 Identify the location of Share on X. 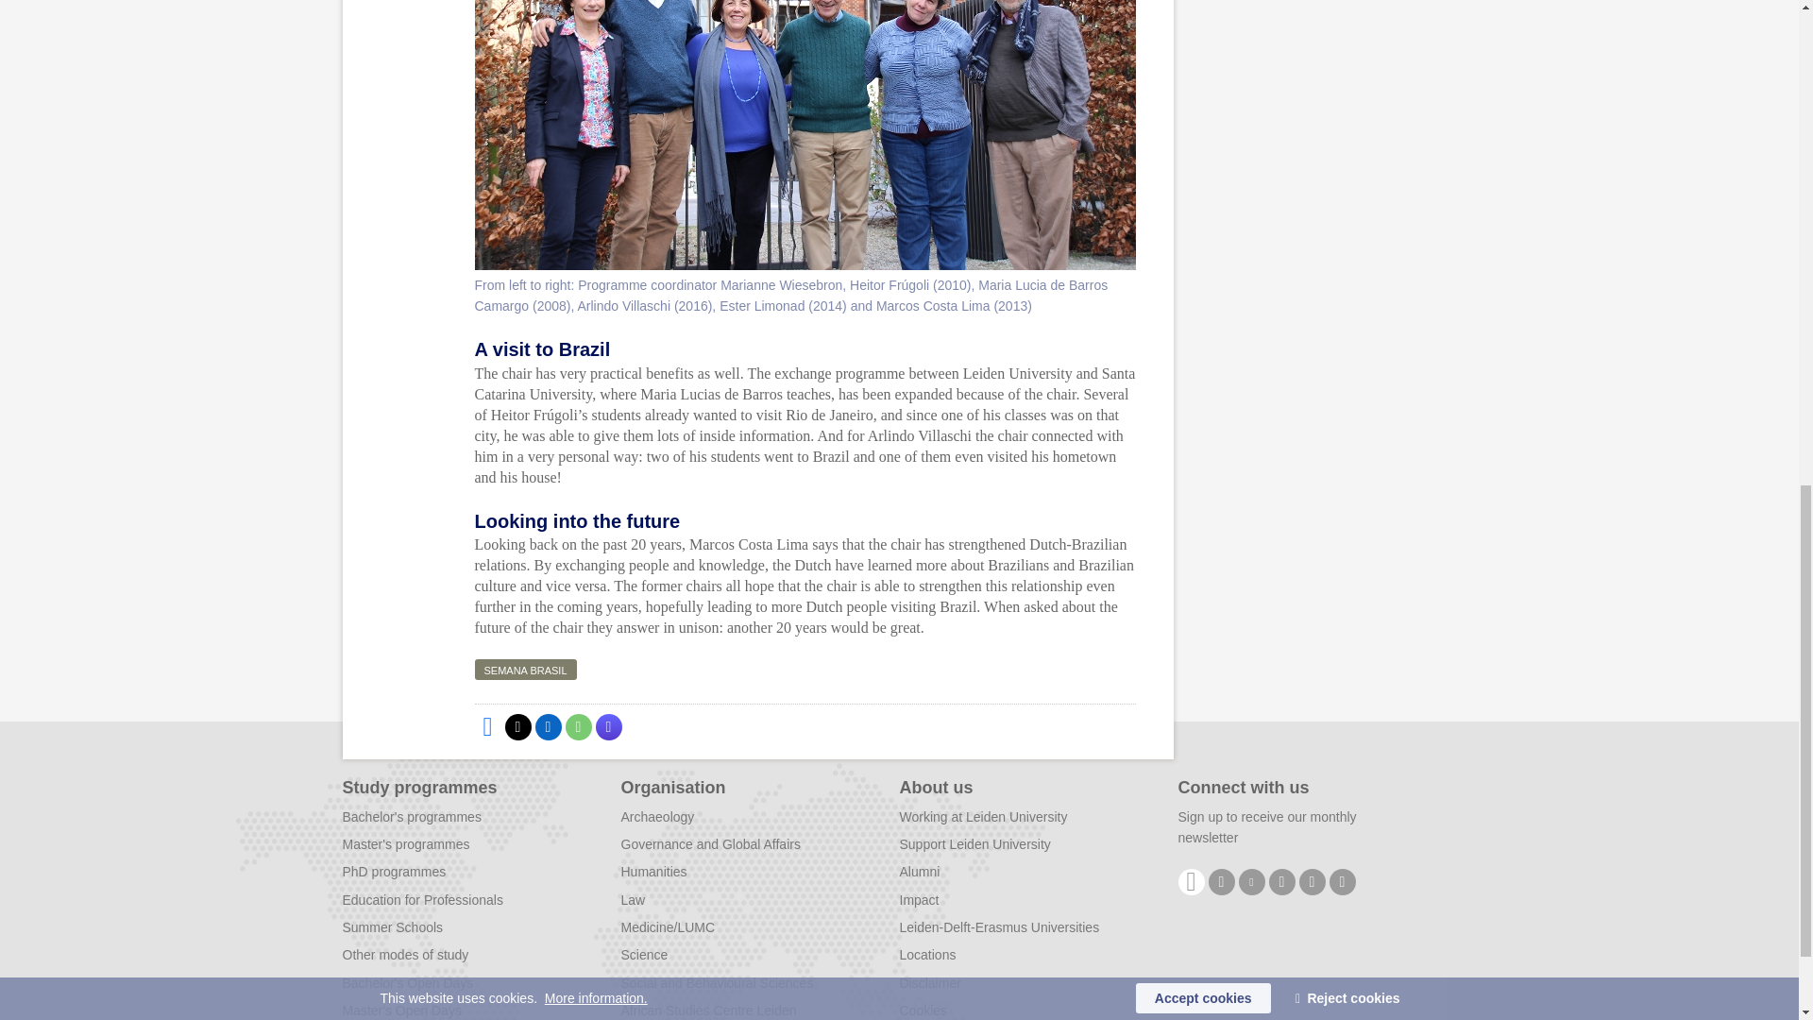
(517, 727).